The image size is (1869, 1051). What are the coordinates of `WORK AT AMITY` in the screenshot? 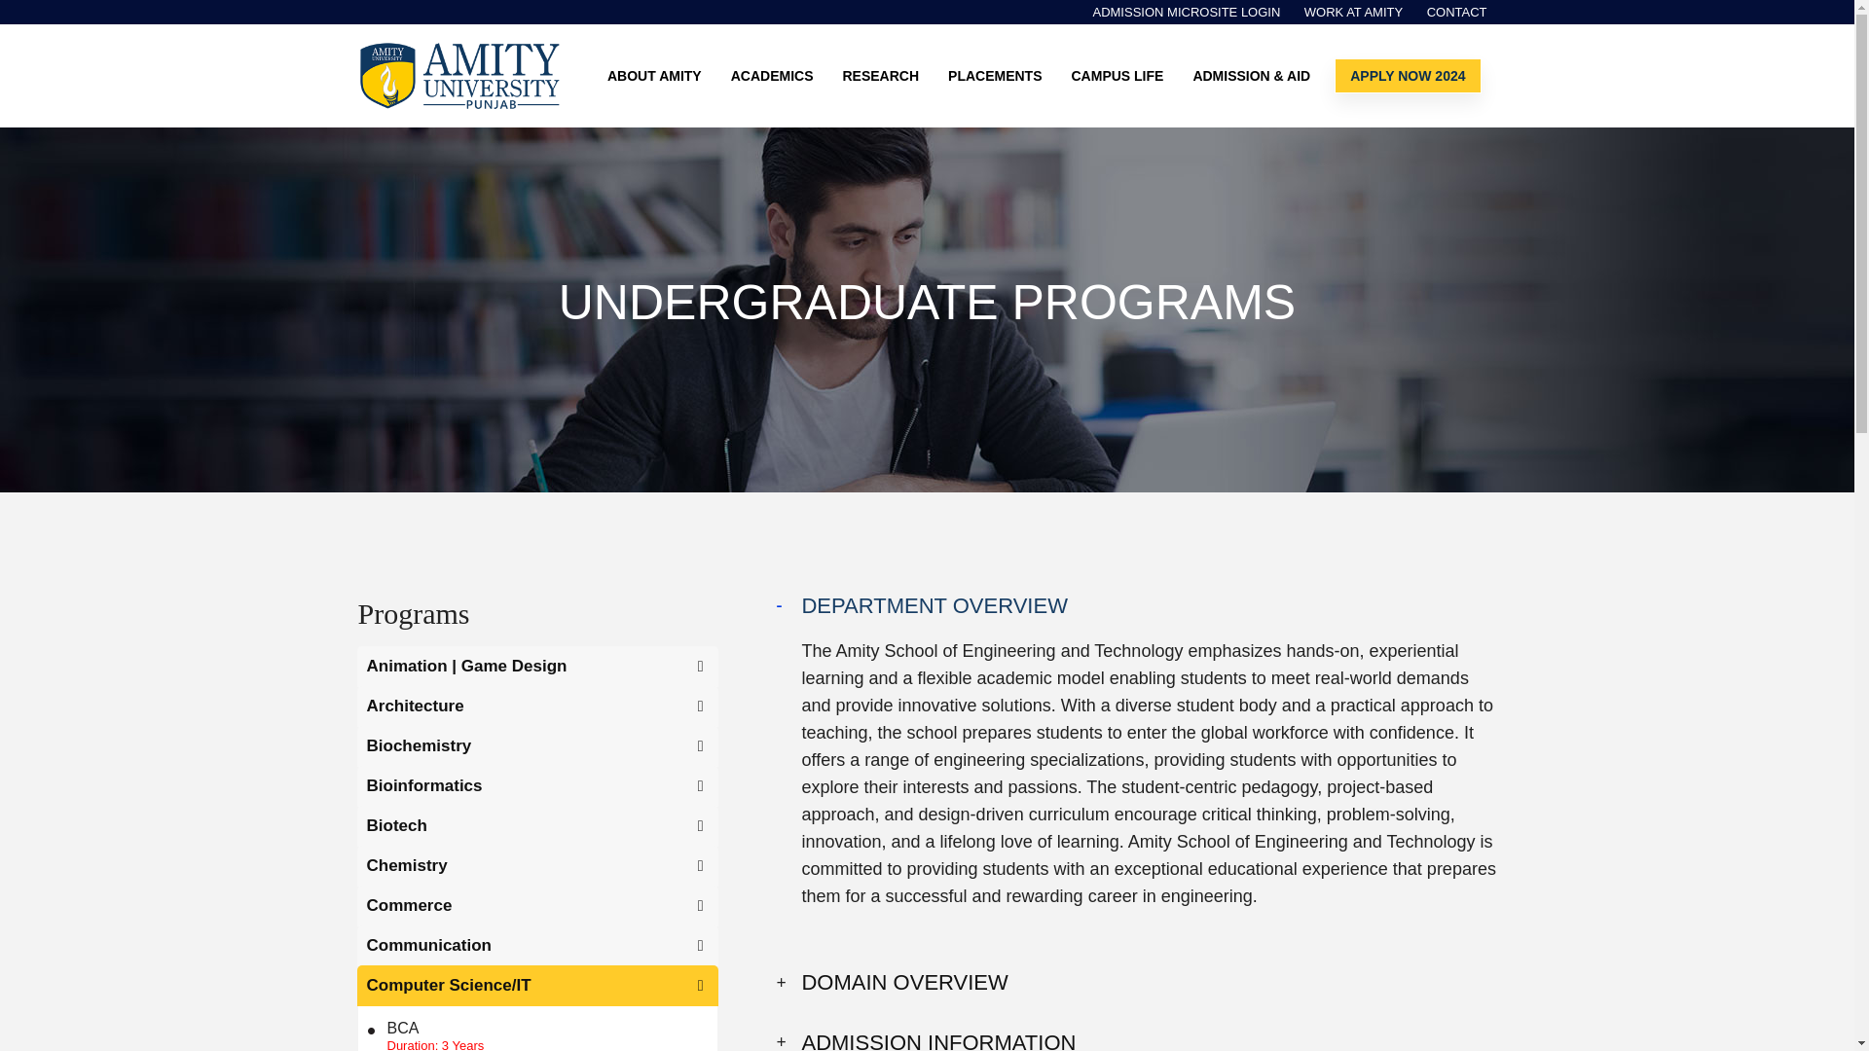 It's located at (1353, 15).